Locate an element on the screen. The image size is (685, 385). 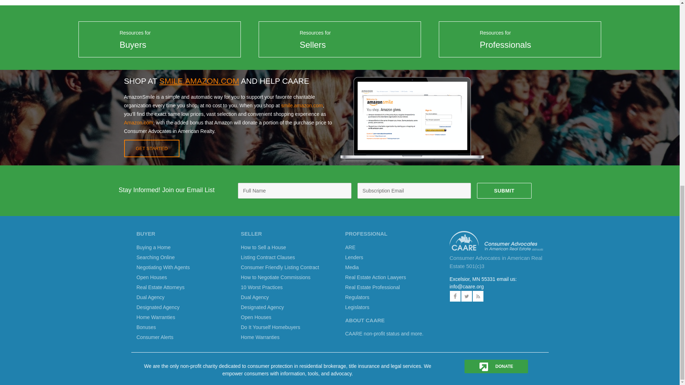
Listing Contract Clauses is located at coordinates (268, 257).